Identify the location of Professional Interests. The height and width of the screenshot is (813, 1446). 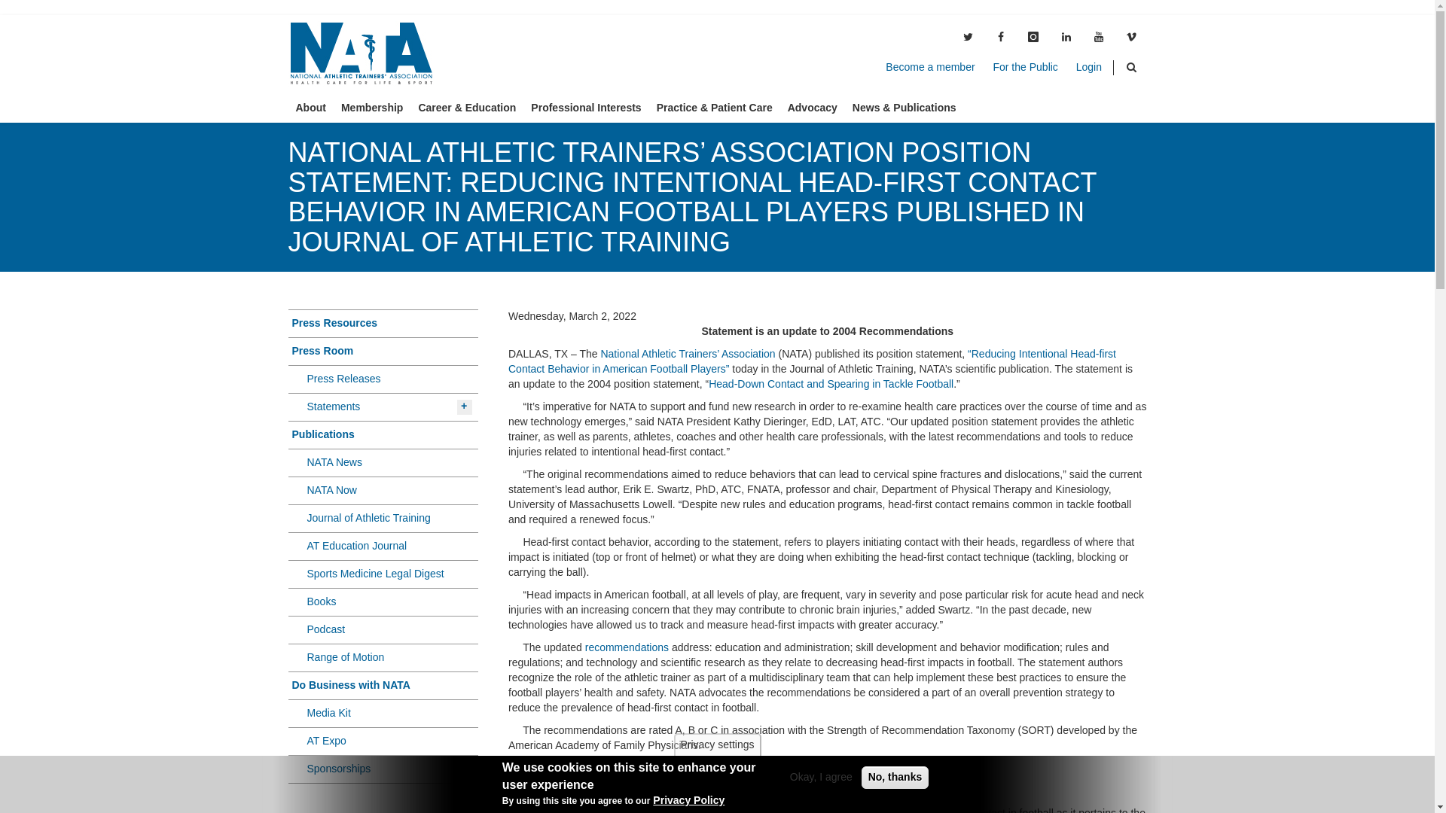
(586, 108).